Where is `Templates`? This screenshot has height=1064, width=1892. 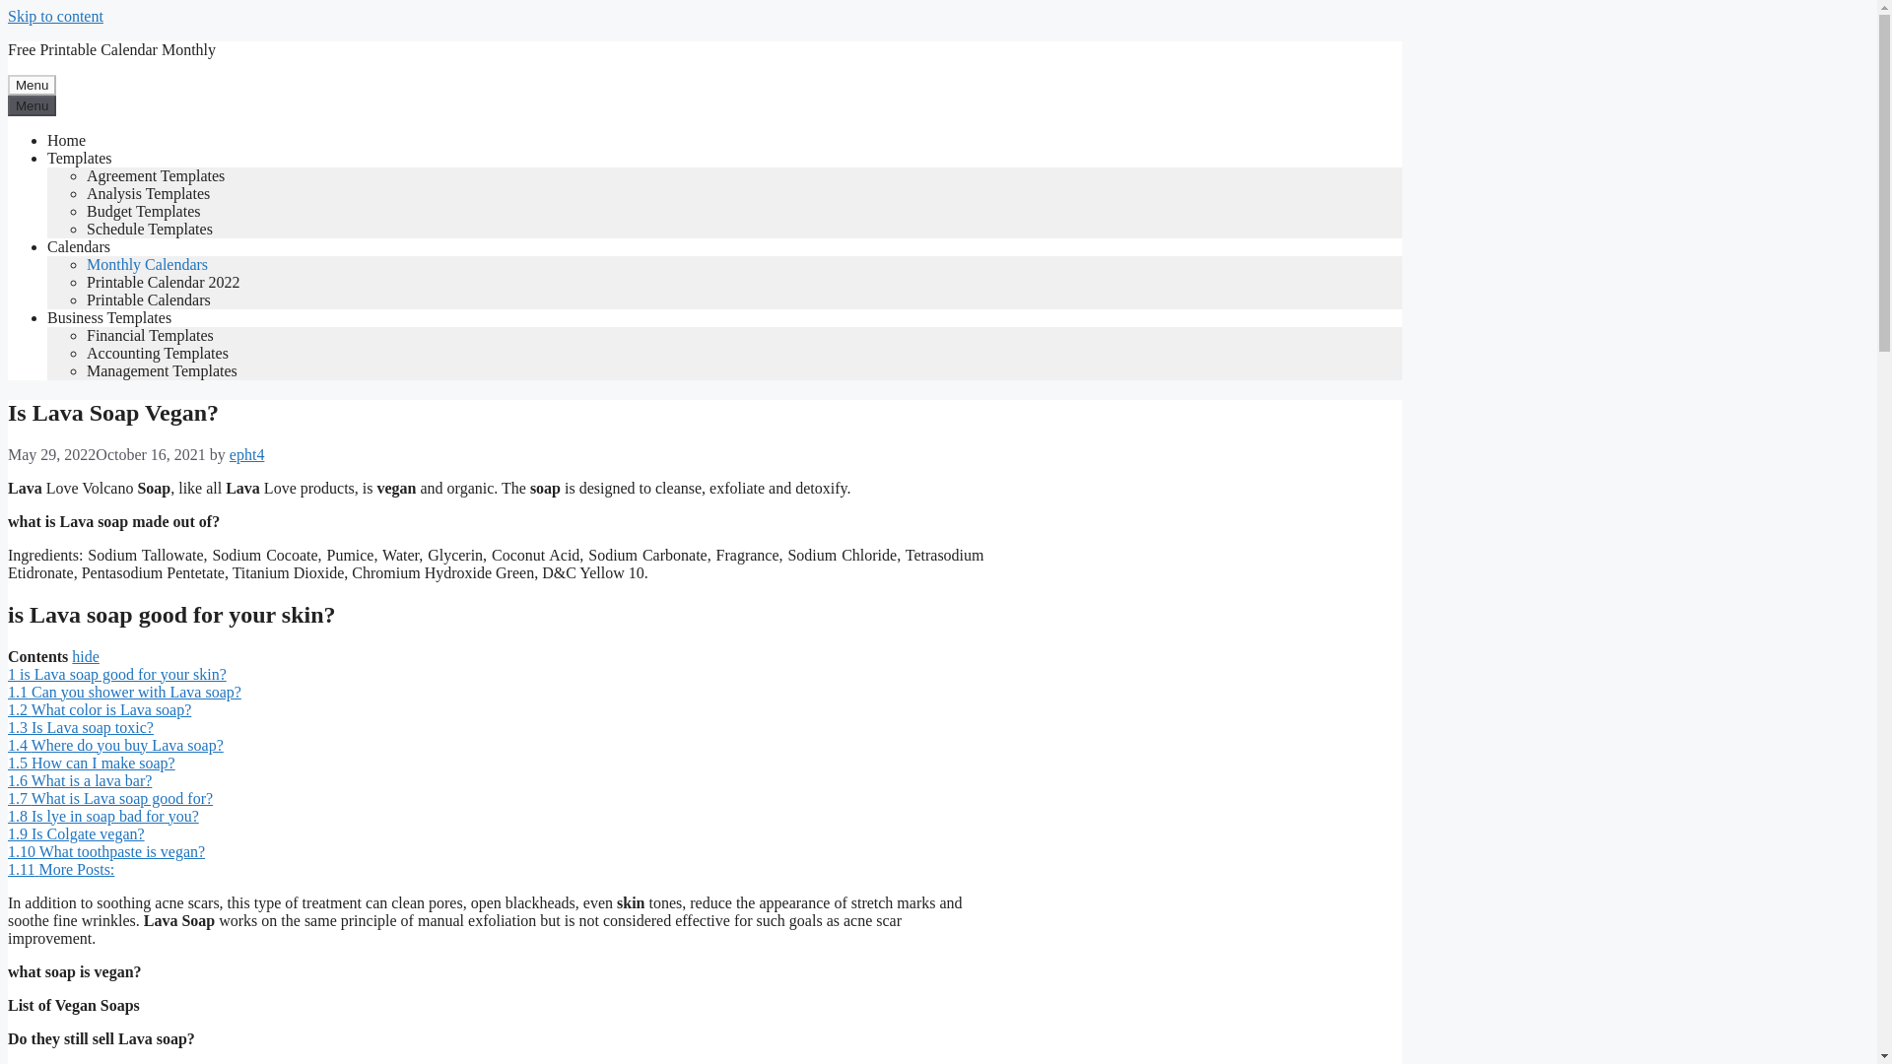
Templates is located at coordinates (79, 158).